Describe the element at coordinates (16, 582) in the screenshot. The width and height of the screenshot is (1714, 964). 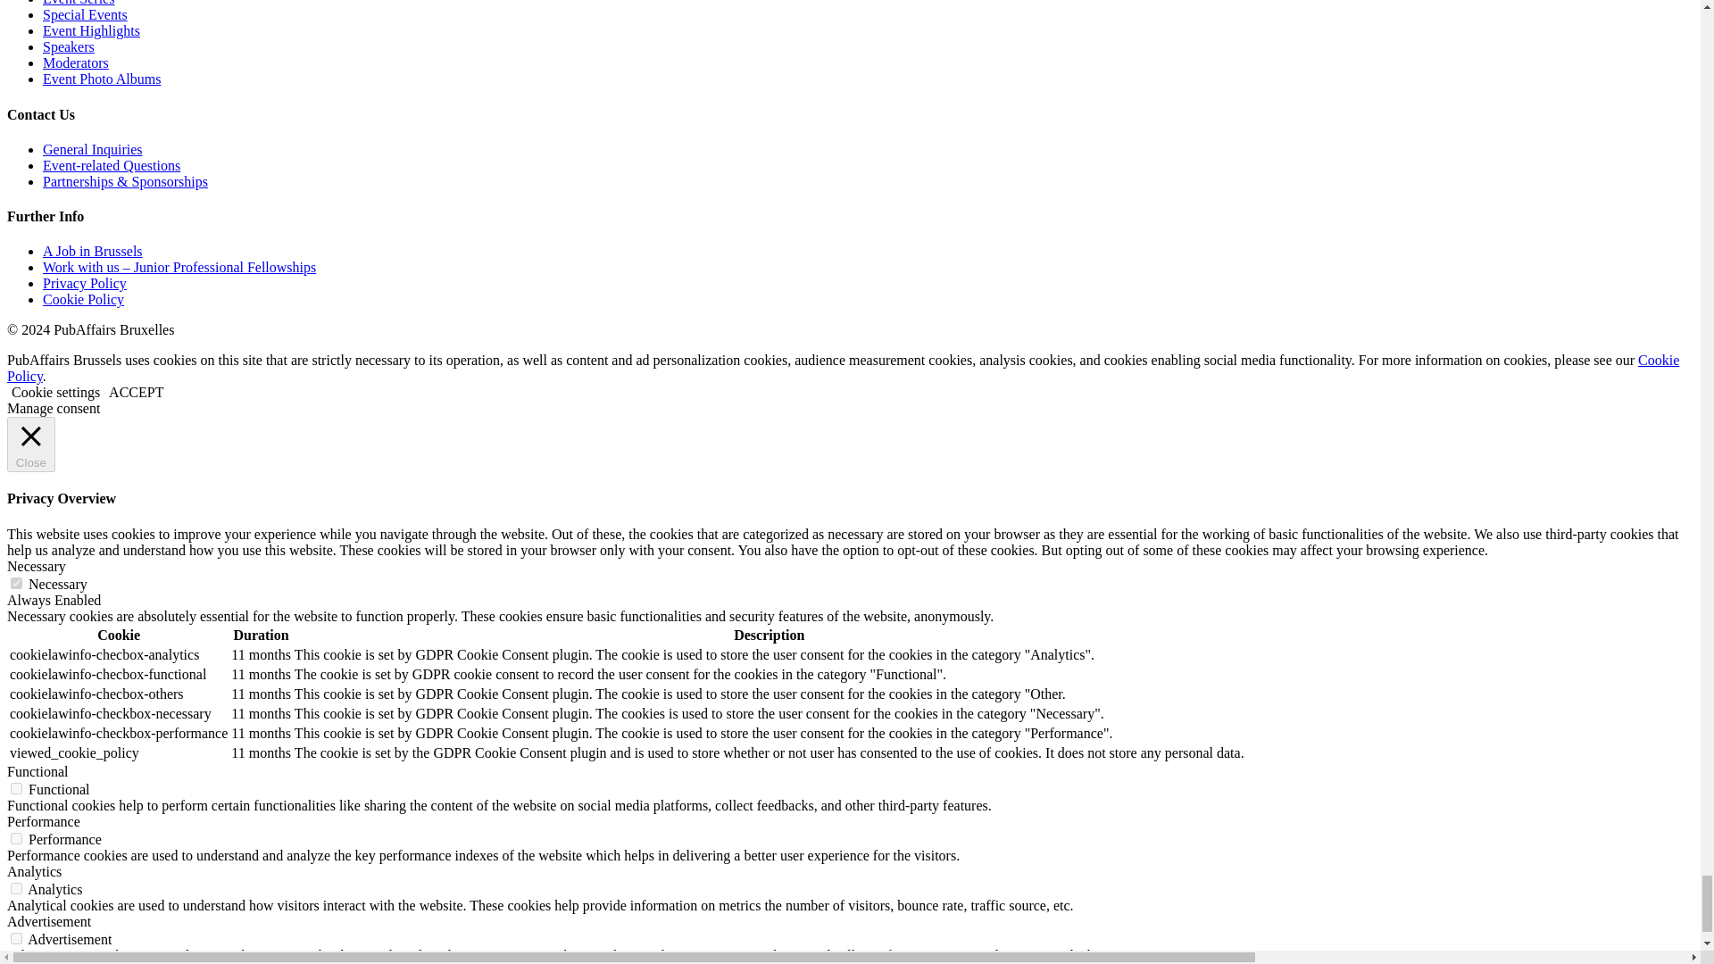
I see `on` at that location.